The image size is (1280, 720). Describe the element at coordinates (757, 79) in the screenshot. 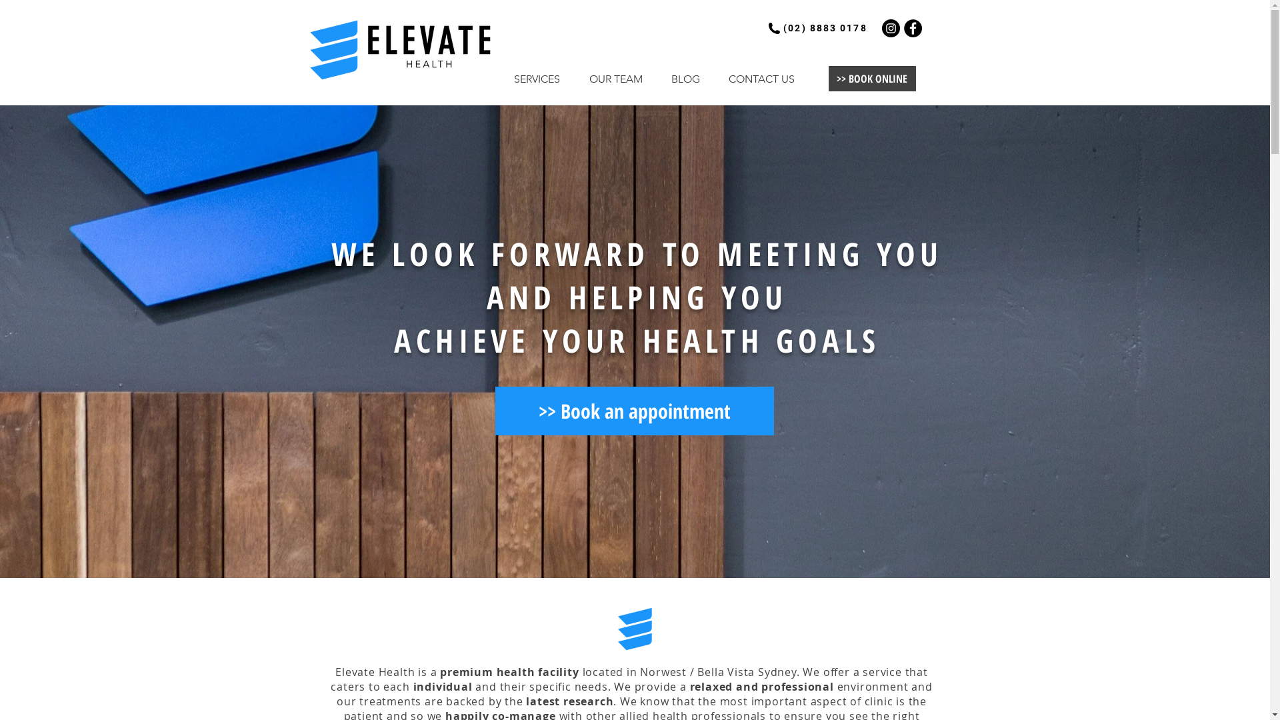

I see `CONTACT US` at that location.